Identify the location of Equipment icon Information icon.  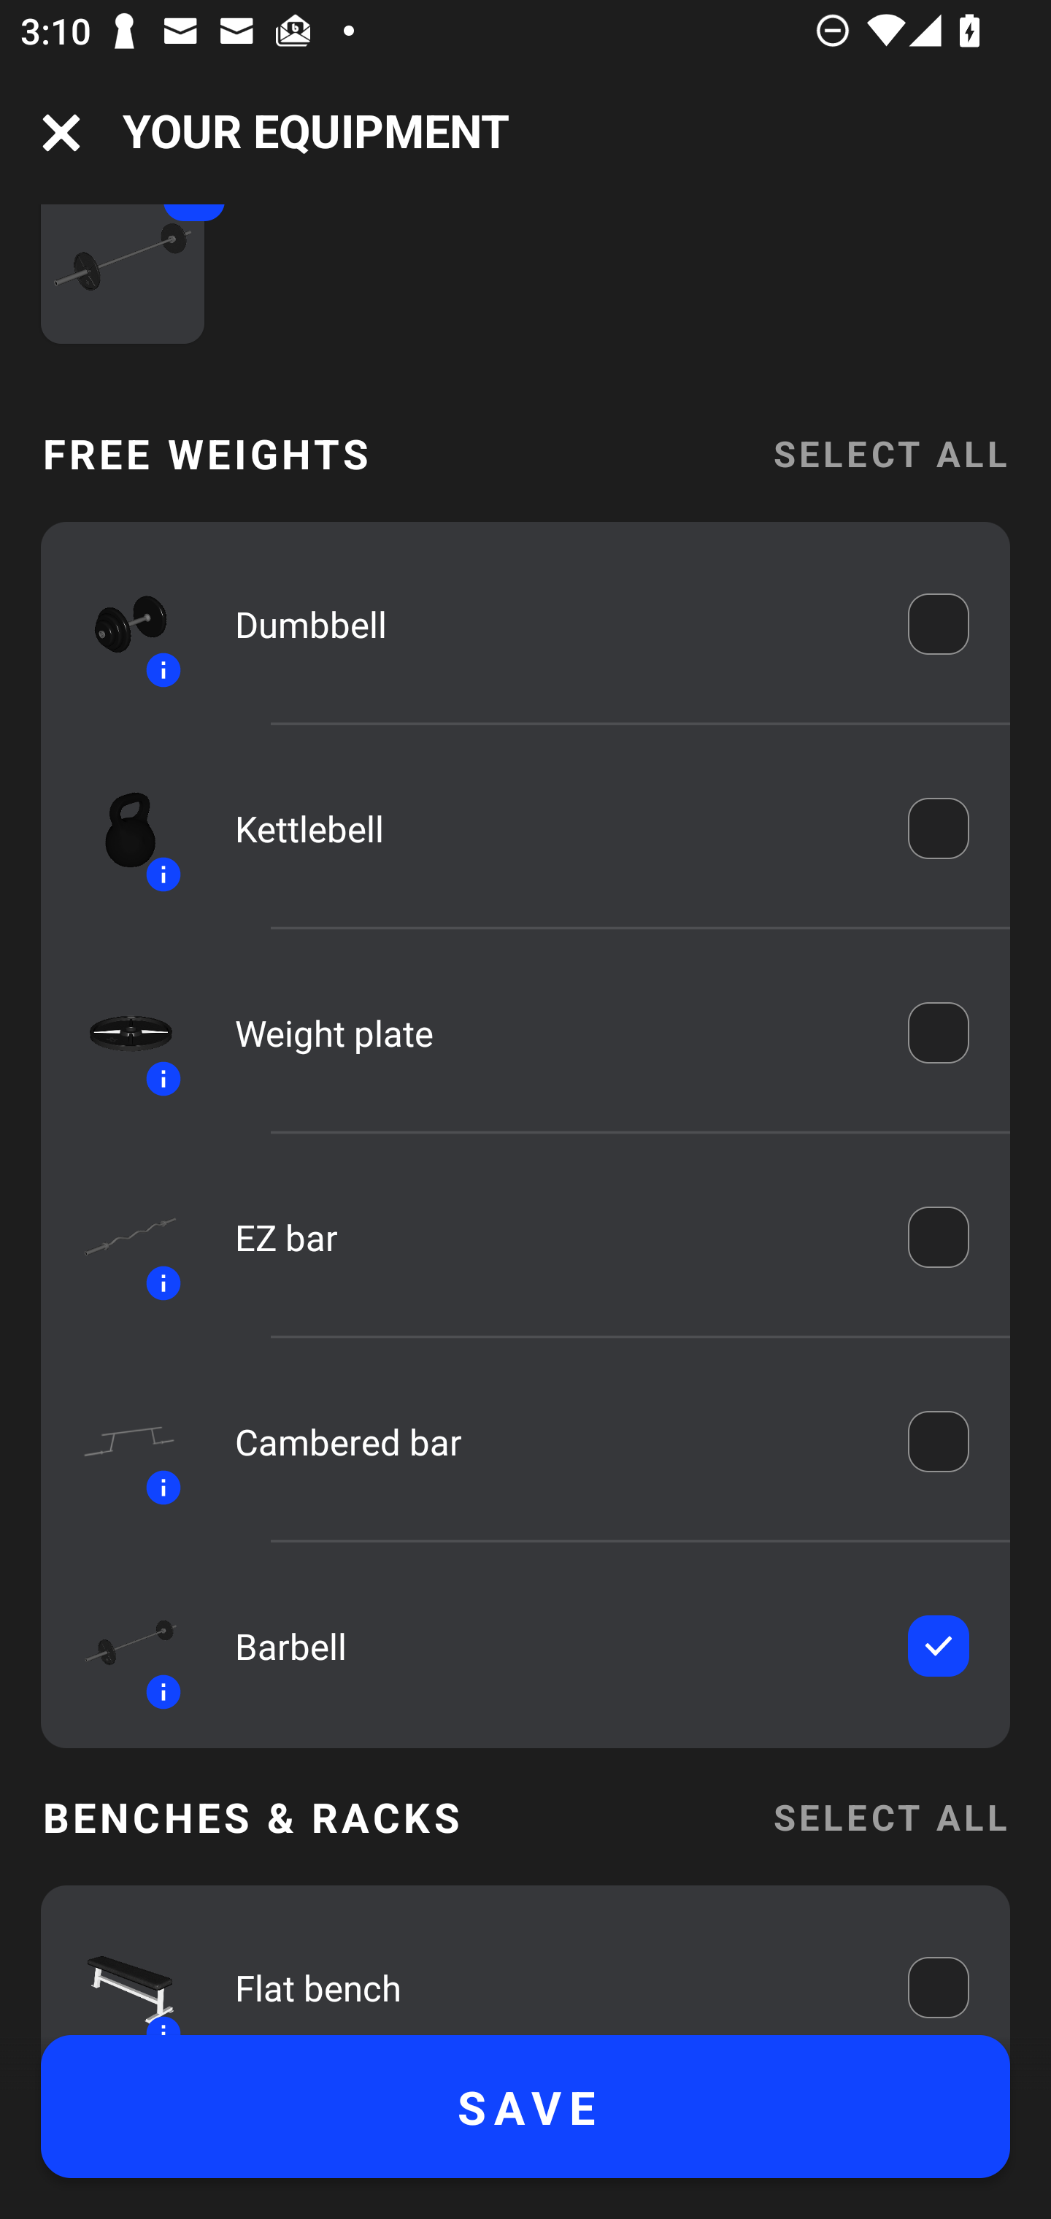
(118, 1237).